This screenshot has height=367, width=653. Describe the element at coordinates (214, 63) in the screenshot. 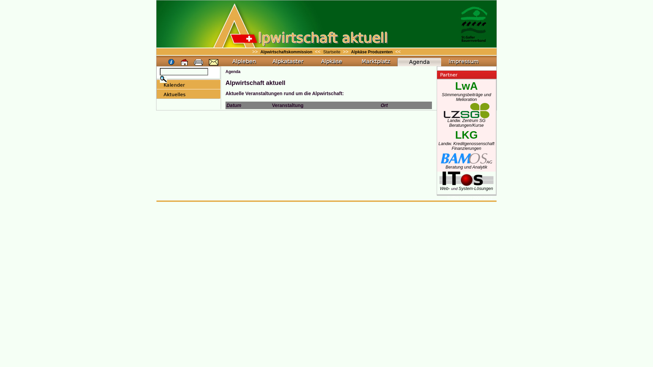

I see `Mail` at that location.